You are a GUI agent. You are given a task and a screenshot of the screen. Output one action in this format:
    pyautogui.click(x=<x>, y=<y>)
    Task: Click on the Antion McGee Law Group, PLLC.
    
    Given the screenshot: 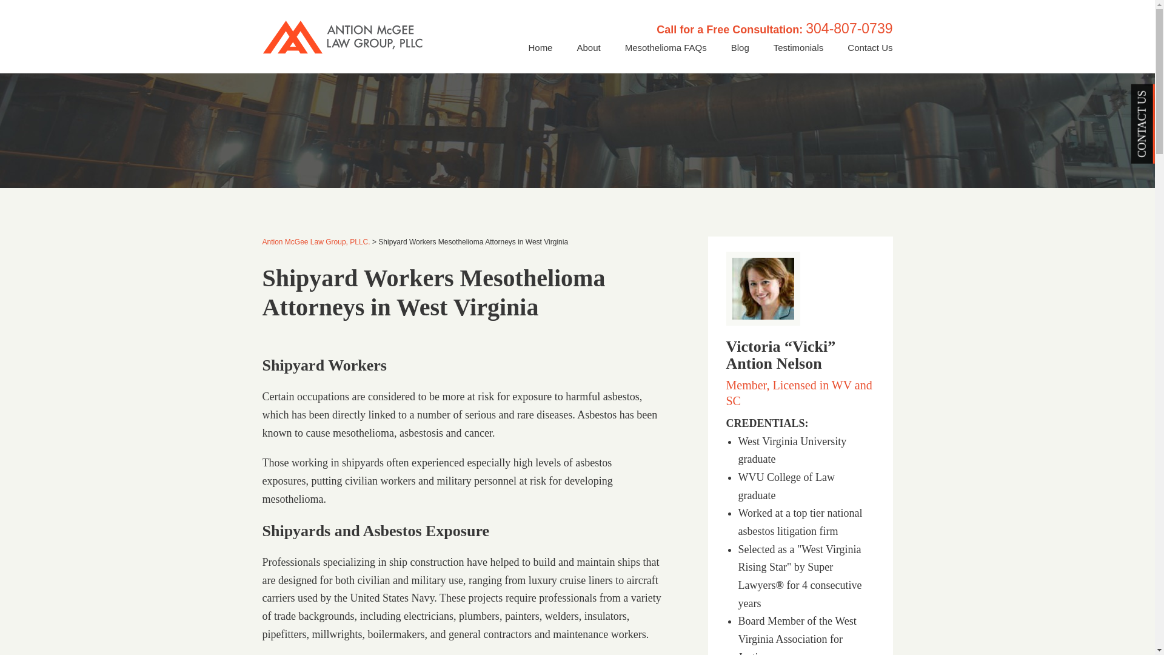 What is the action you would take?
    pyautogui.click(x=316, y=242)
    